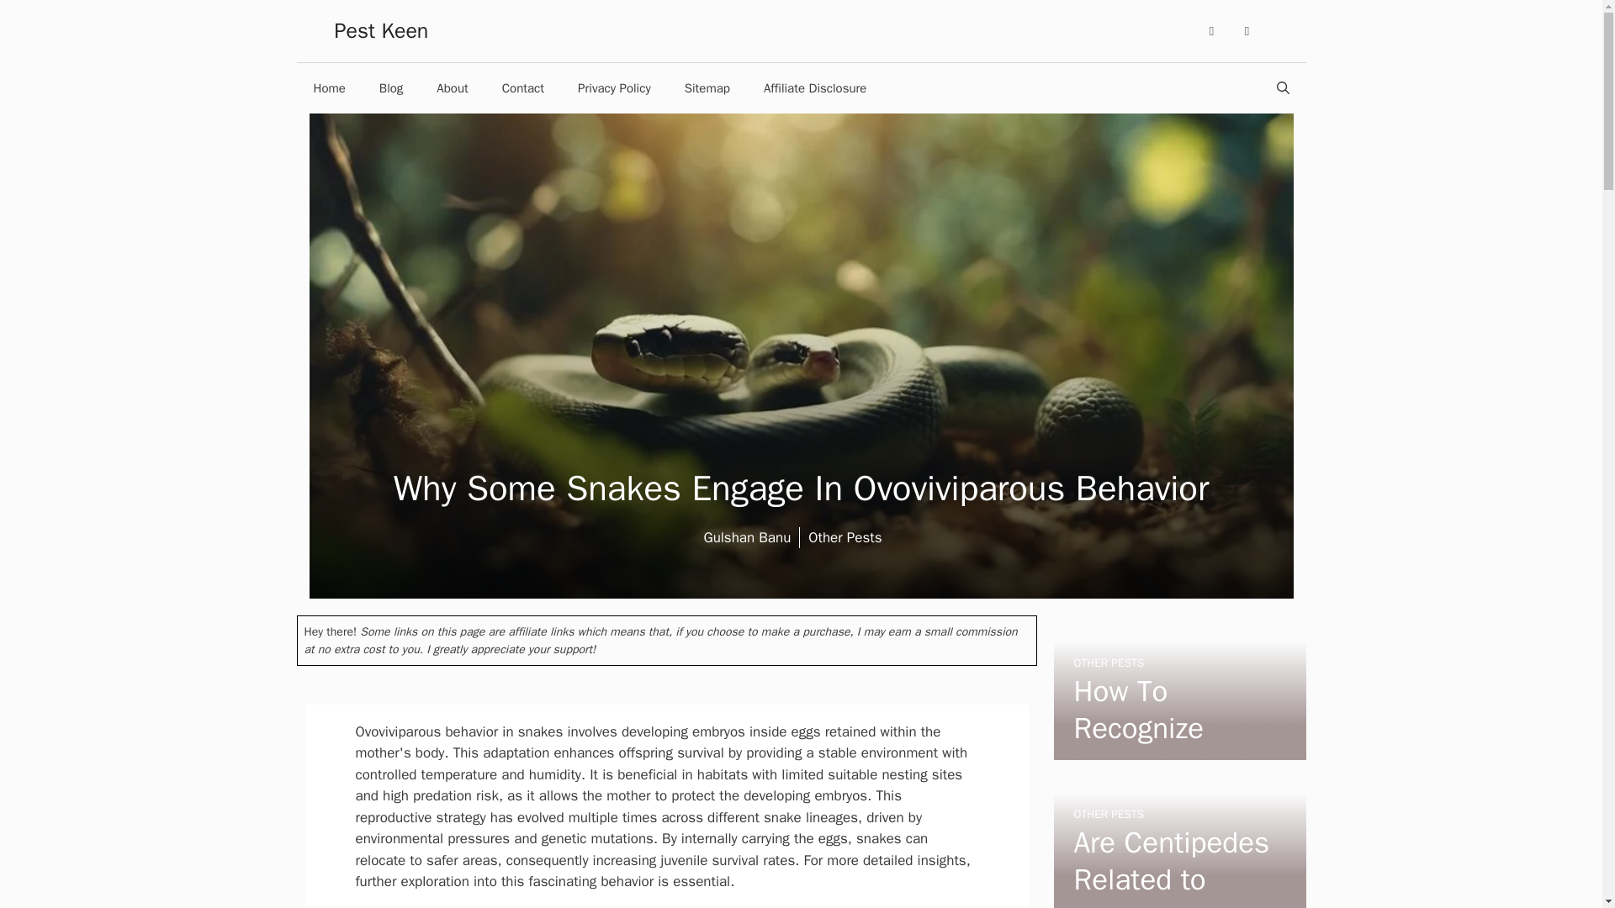 Image resolution: width=1615 pixels, height=908 pixels. I want to click on Contact, so click(523, 87).